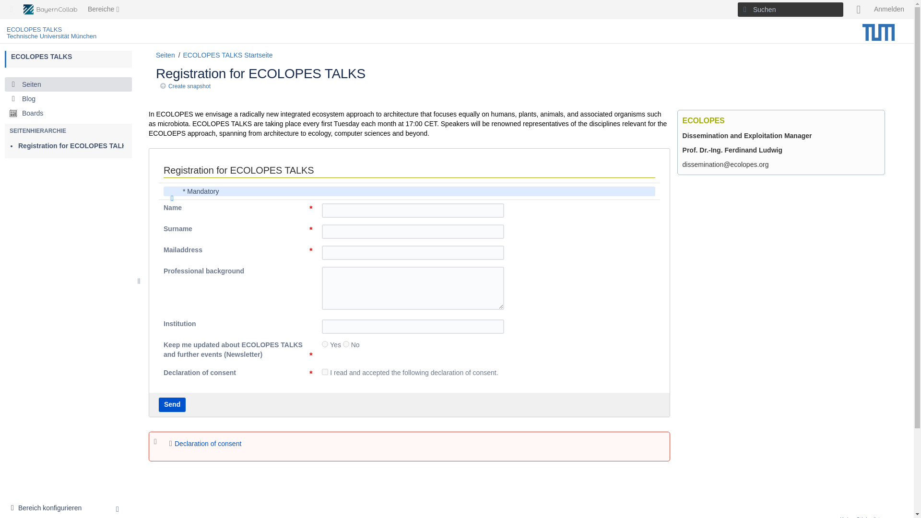 This screenshot has height=518, width=921. I want to click on 1, so click(859, 10).